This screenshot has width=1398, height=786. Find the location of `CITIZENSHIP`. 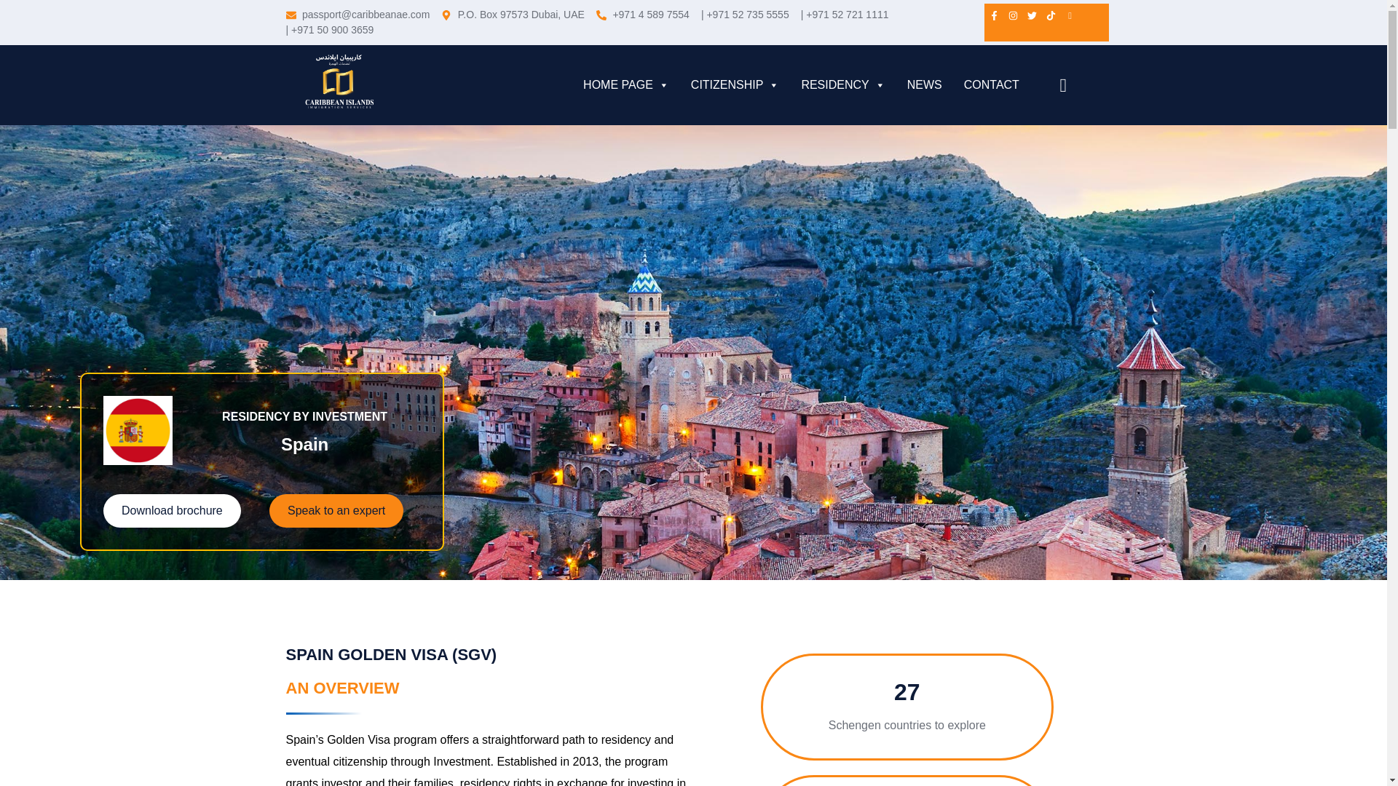

CITIZENSHIP is located at coordinates (735, 85).